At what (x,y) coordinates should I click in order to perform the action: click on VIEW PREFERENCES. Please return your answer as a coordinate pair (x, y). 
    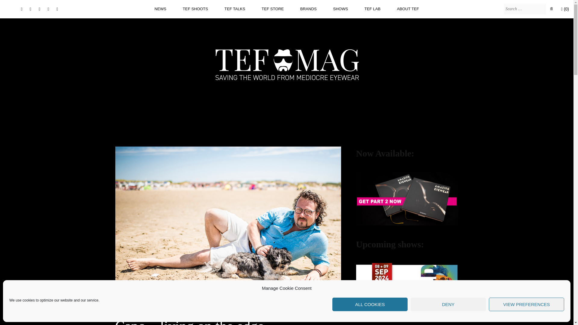
    Looking at the image, I should click on (526, 304).